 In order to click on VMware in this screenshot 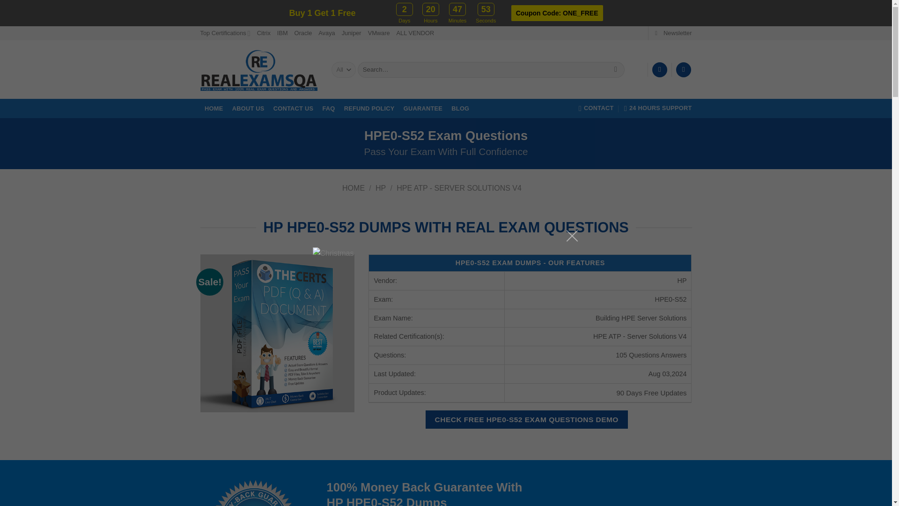, I will do `click(379, 33)`.